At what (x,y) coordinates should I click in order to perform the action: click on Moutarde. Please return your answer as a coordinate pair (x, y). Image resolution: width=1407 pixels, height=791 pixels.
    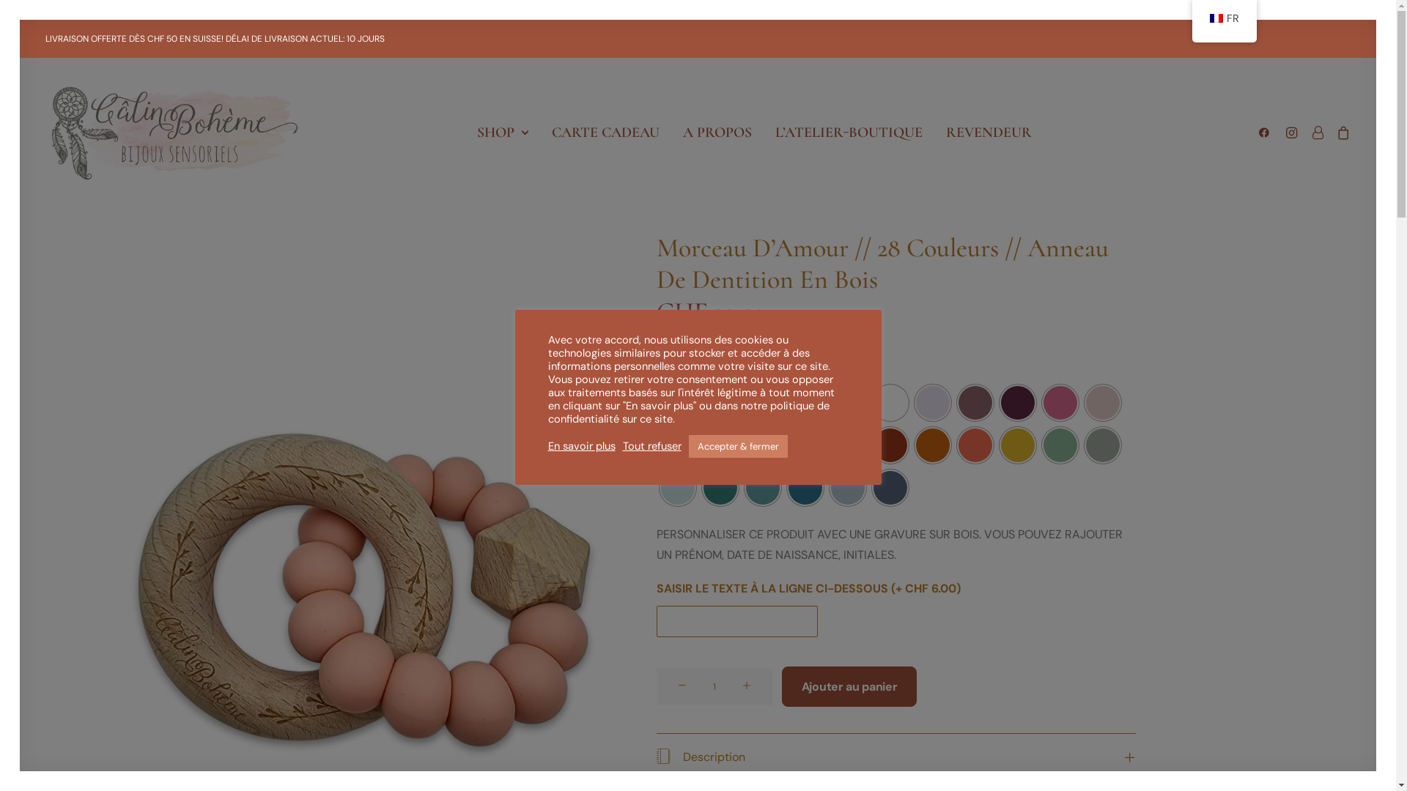
    Looking at the image, I should click on (1018, 445).